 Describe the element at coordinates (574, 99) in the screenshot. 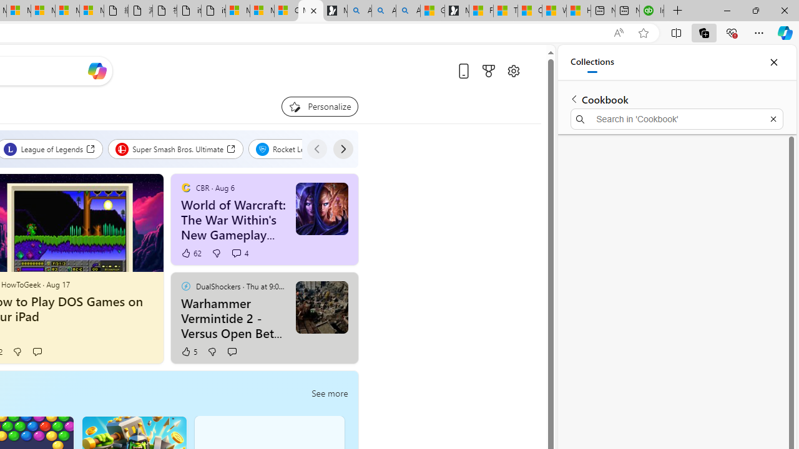

I see `Back to list of collections` at that location.